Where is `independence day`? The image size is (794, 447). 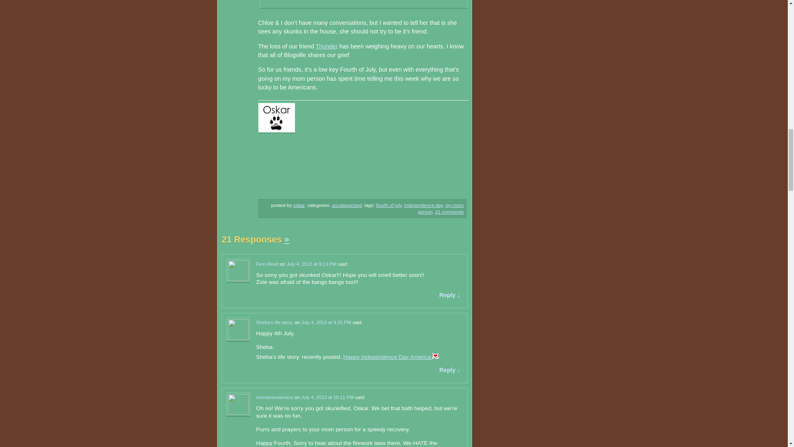 independence day is located at coordinates (423, 205).